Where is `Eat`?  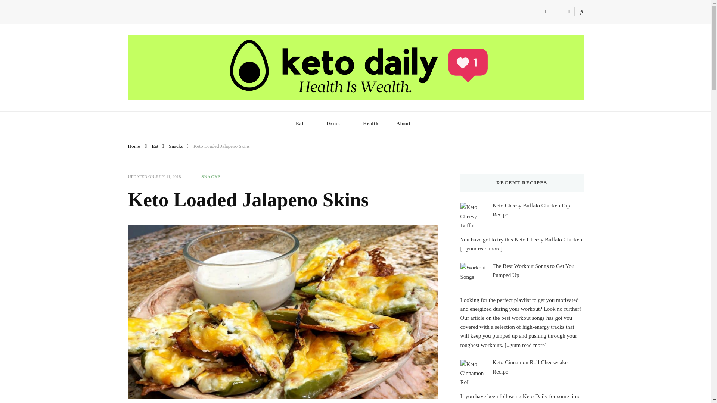
Eat is located at coordinates (155, 146).